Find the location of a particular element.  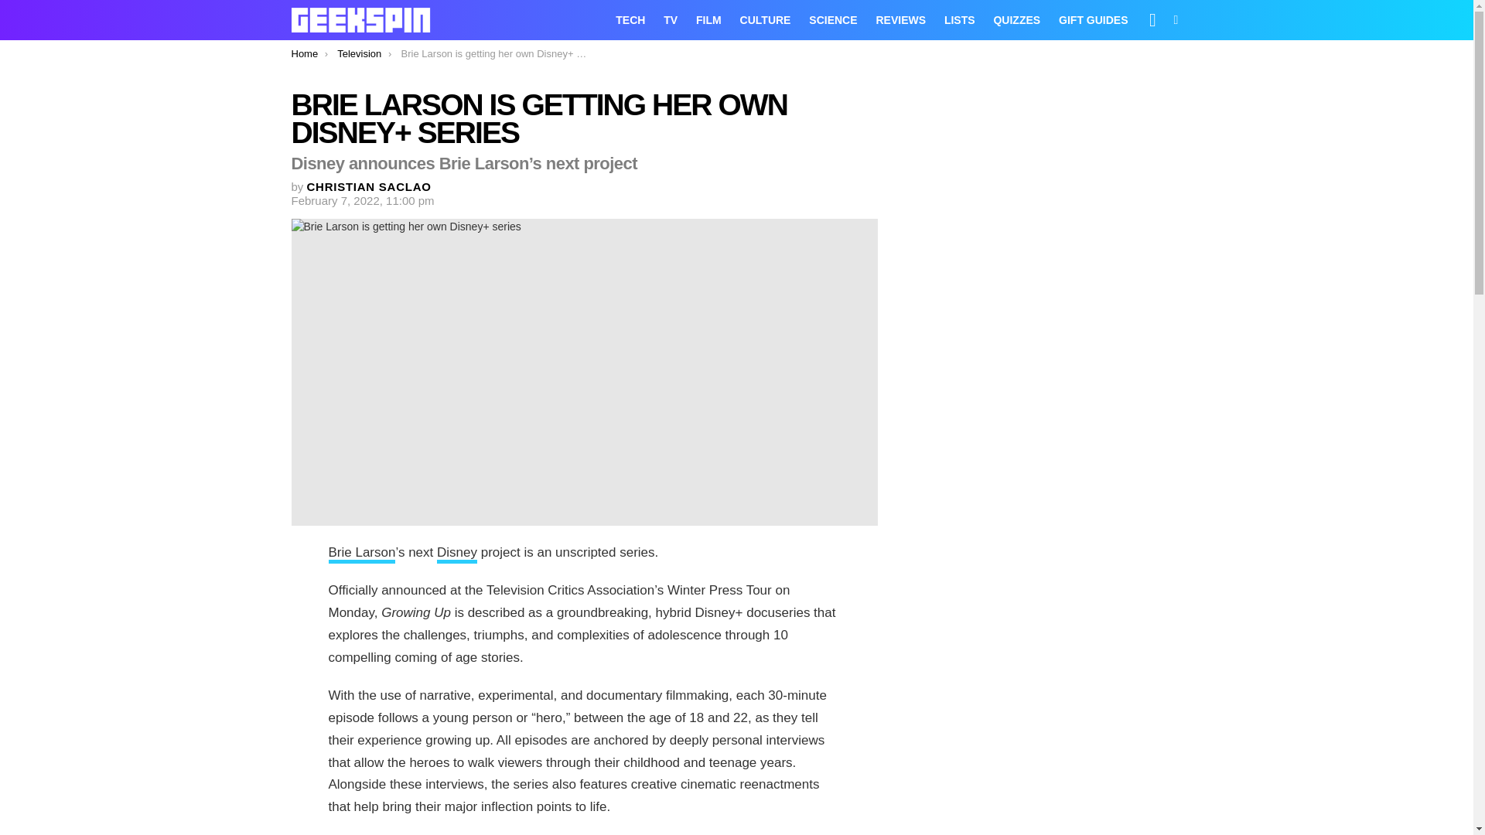

CULTURE is located at coordinates (765, 20).